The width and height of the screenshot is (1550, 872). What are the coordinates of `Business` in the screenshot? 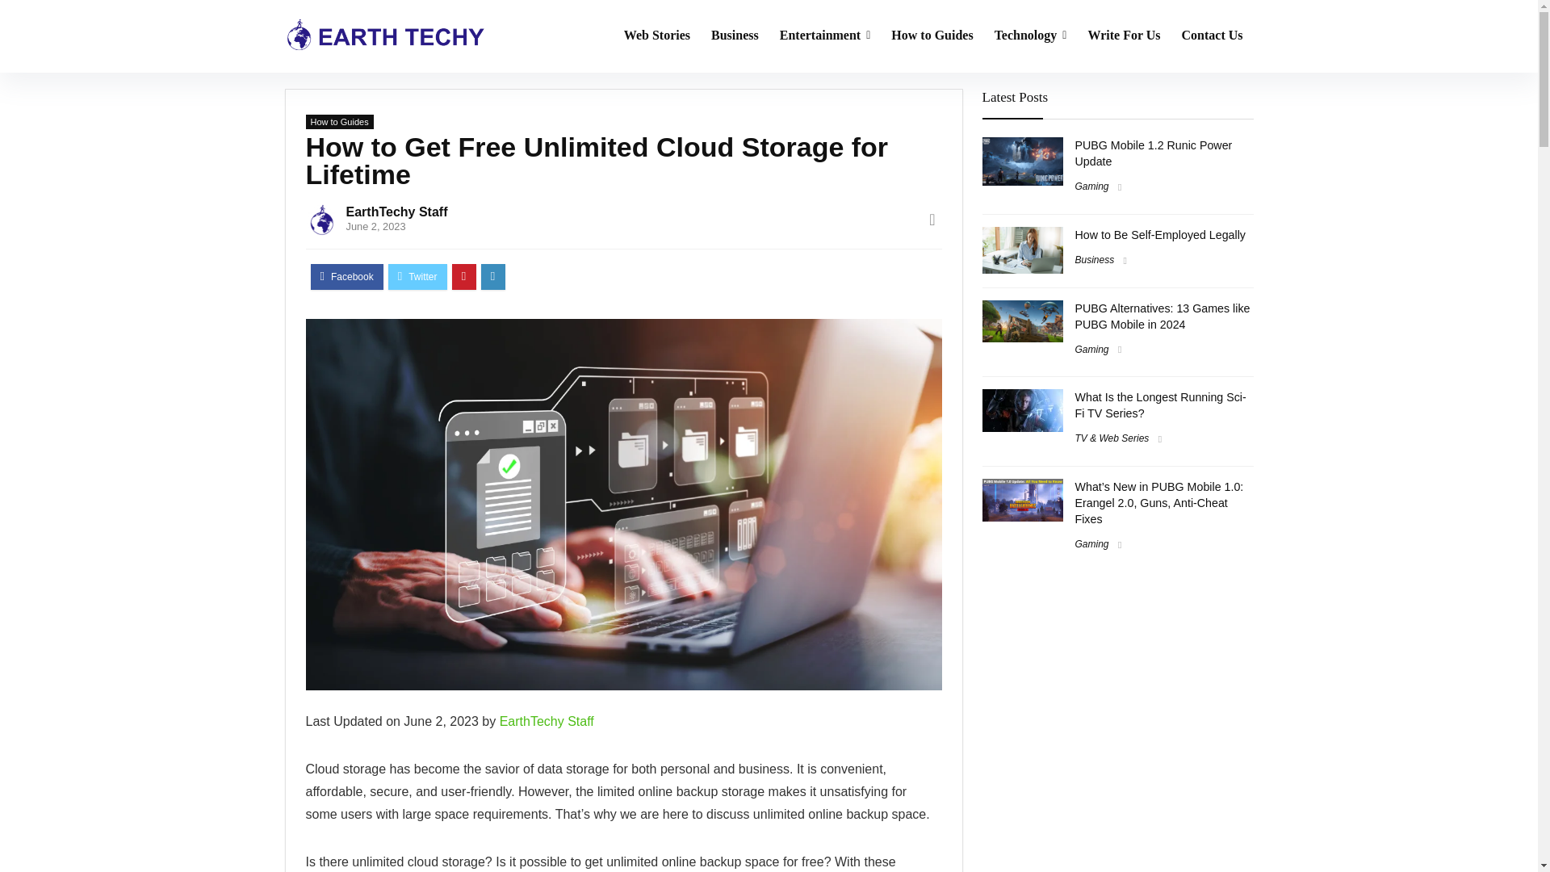 It's located at (735, 36).